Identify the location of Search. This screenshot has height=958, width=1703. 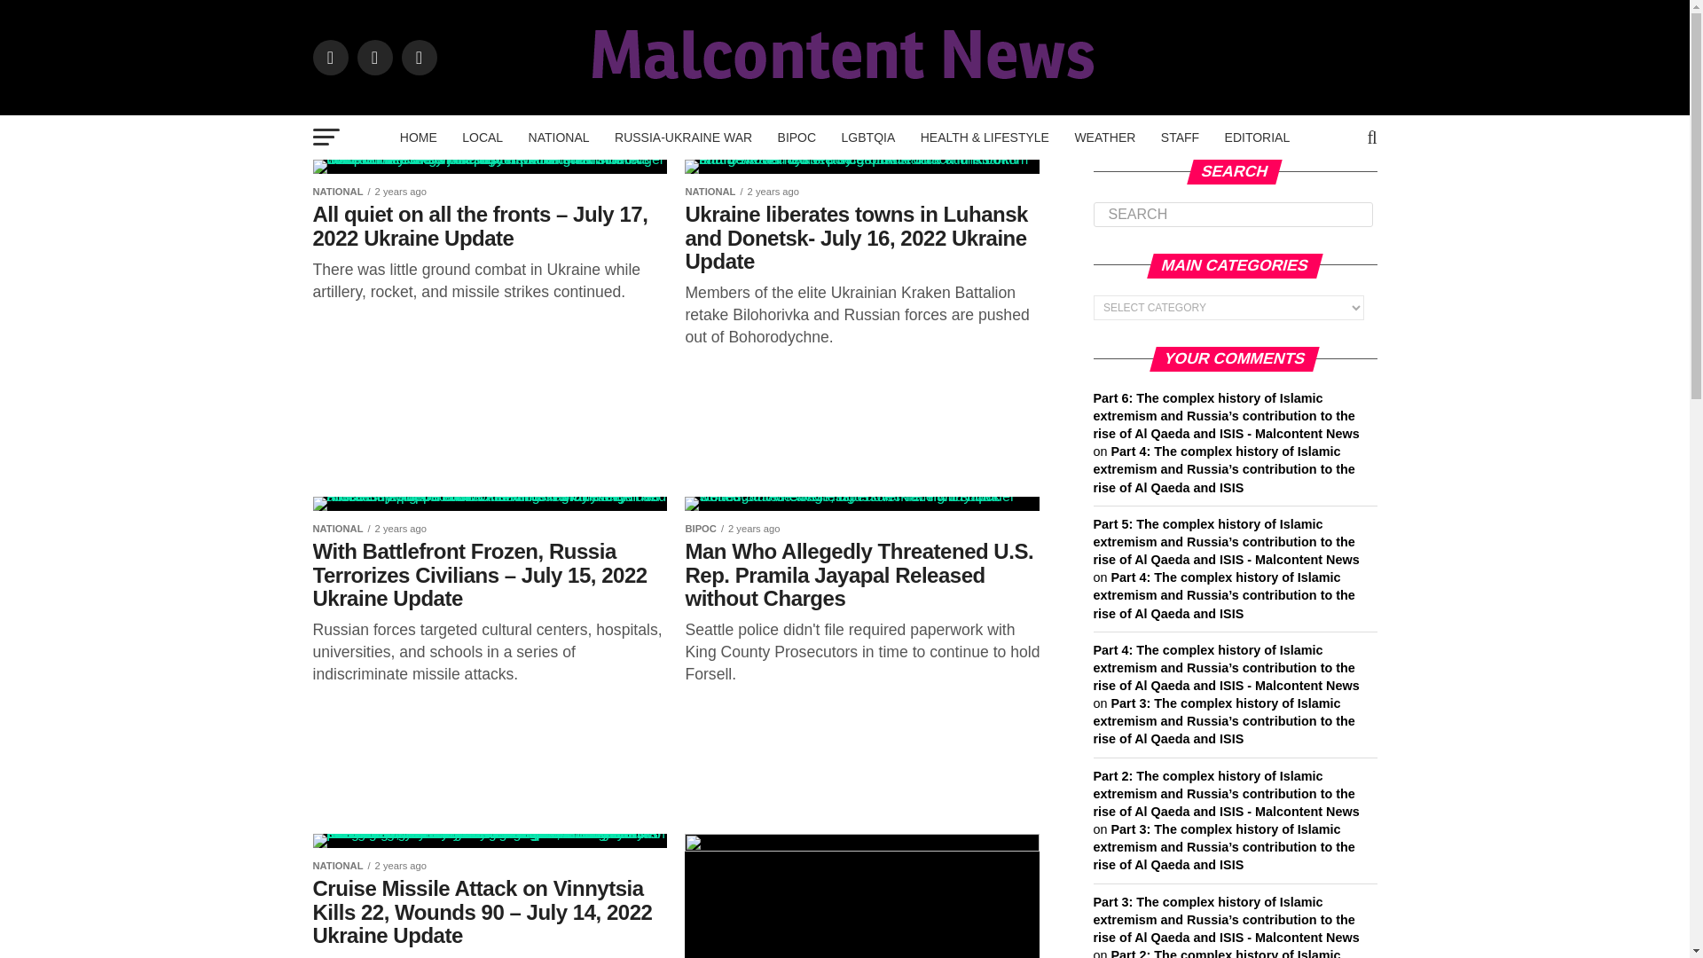
(1233, 214).